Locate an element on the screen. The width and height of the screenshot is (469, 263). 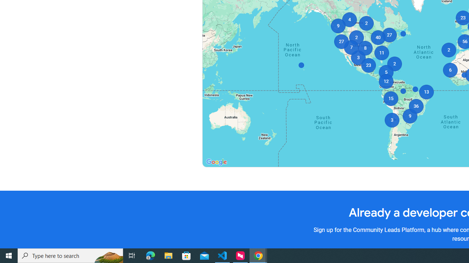
23 is located at coordinates (369, 65).